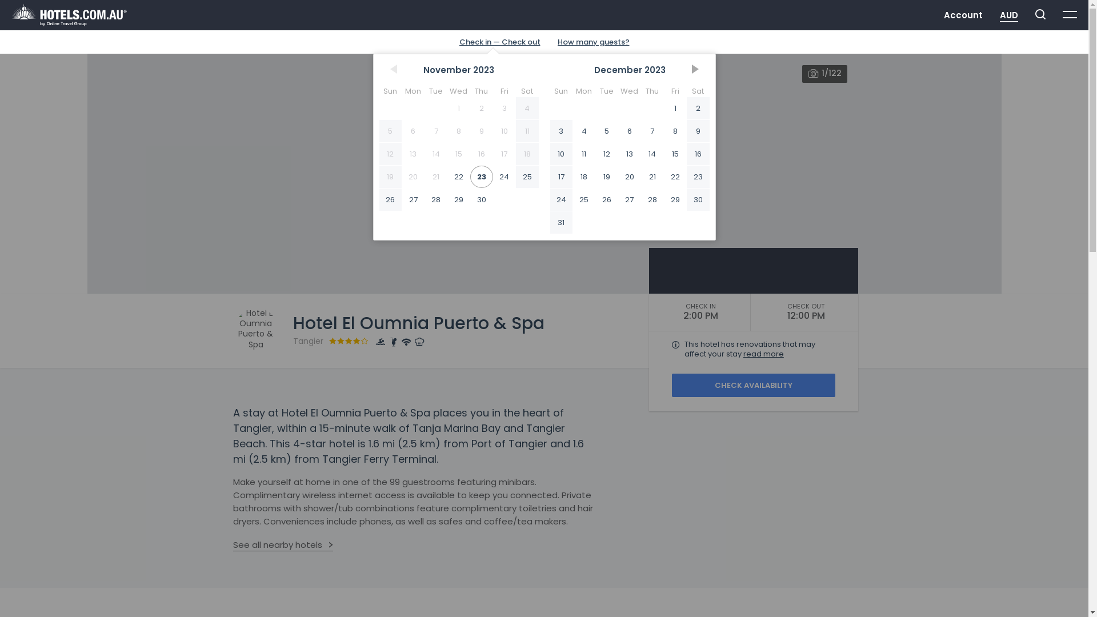 Image resolution: width=1097 pixels, height=617 pixels. I want to click on read more, so click(763, 354).